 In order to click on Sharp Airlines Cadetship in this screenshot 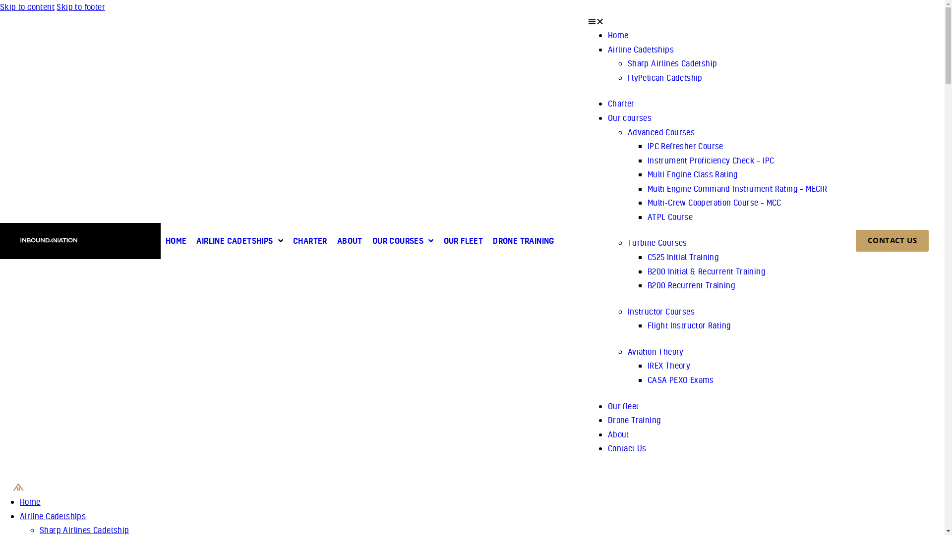, I will do `click(672, 63)`.